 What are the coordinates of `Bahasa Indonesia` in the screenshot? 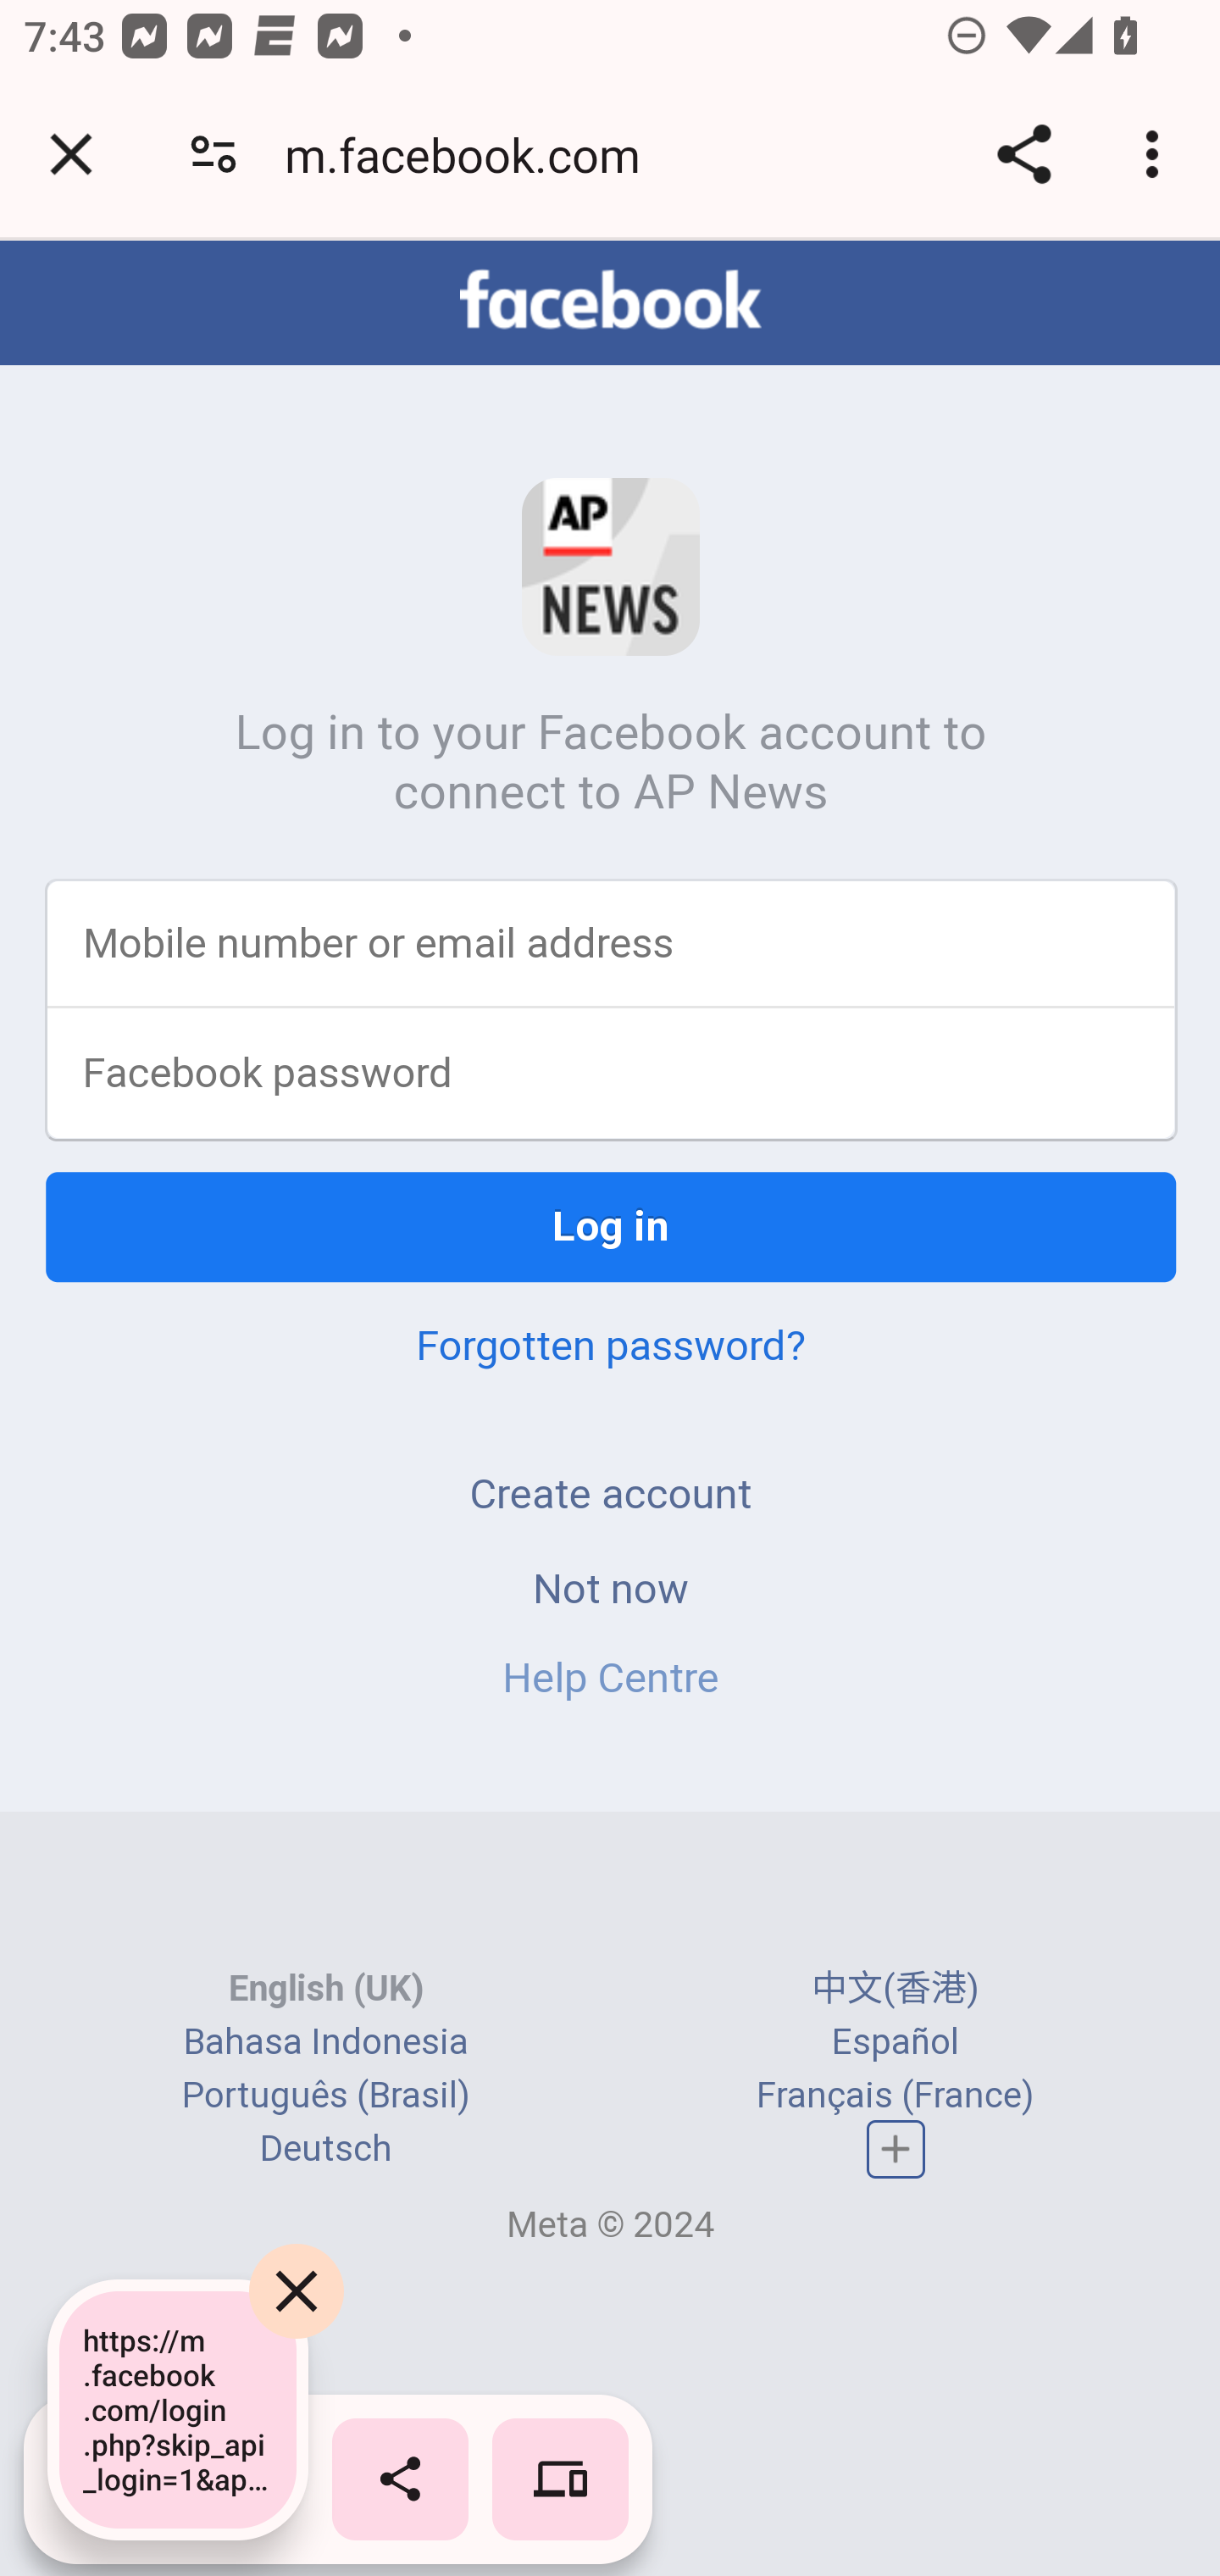 It's located at (325, 2044).